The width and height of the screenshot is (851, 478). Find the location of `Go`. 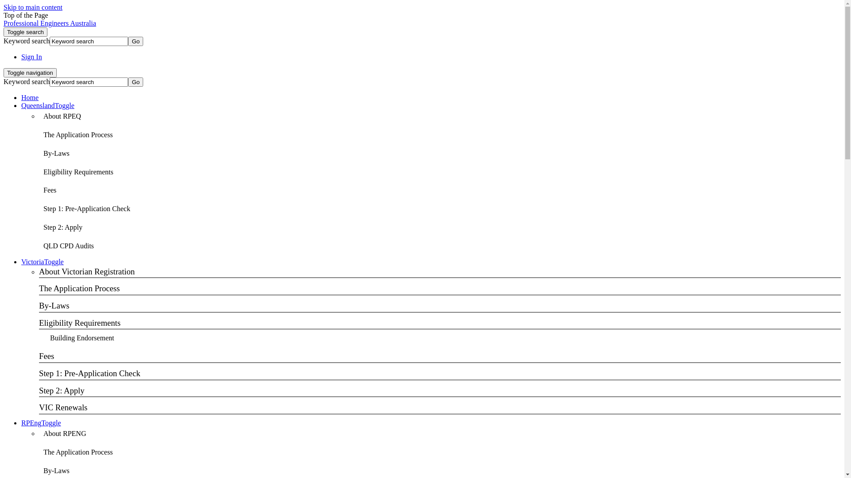

Go is located at coordinates (136, 82).